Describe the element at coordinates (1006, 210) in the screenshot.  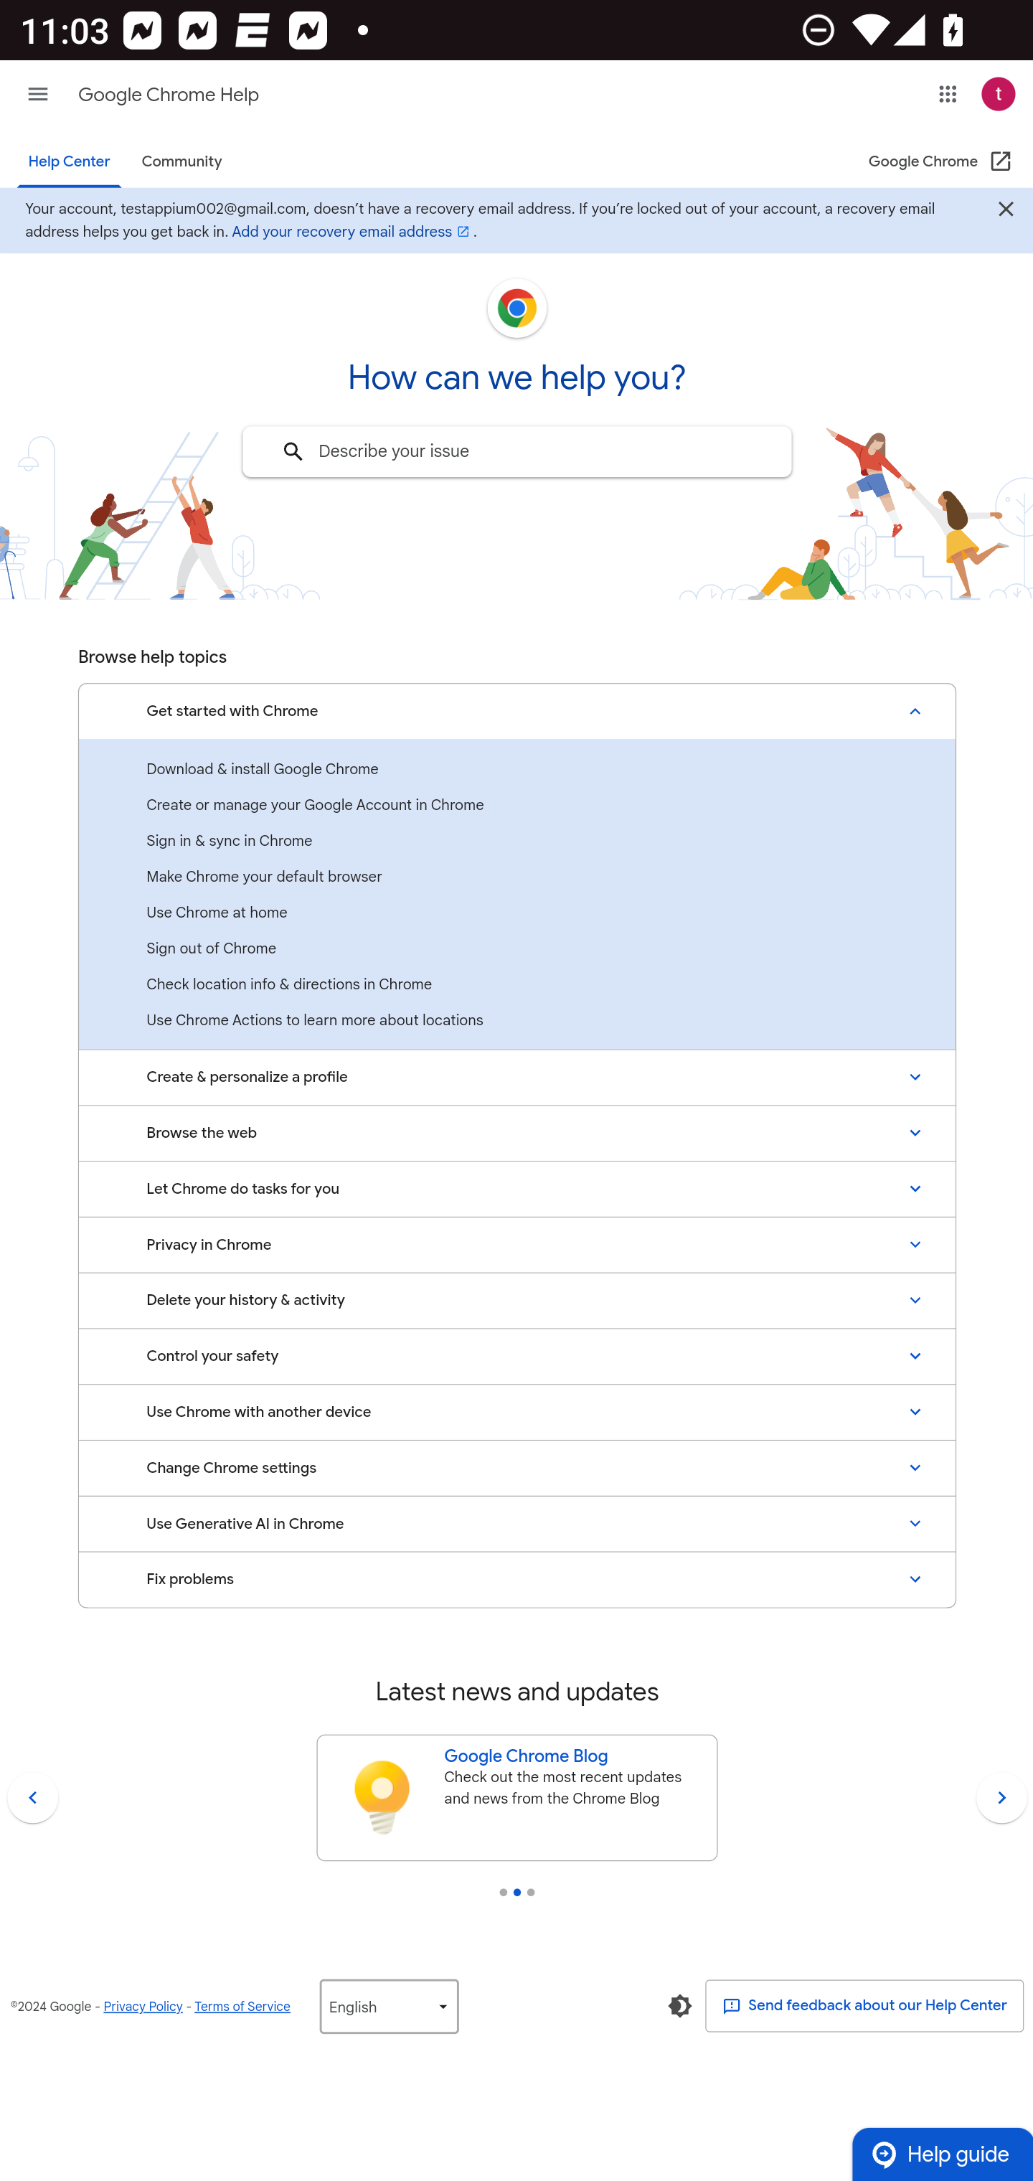
I see `Close` at that location.